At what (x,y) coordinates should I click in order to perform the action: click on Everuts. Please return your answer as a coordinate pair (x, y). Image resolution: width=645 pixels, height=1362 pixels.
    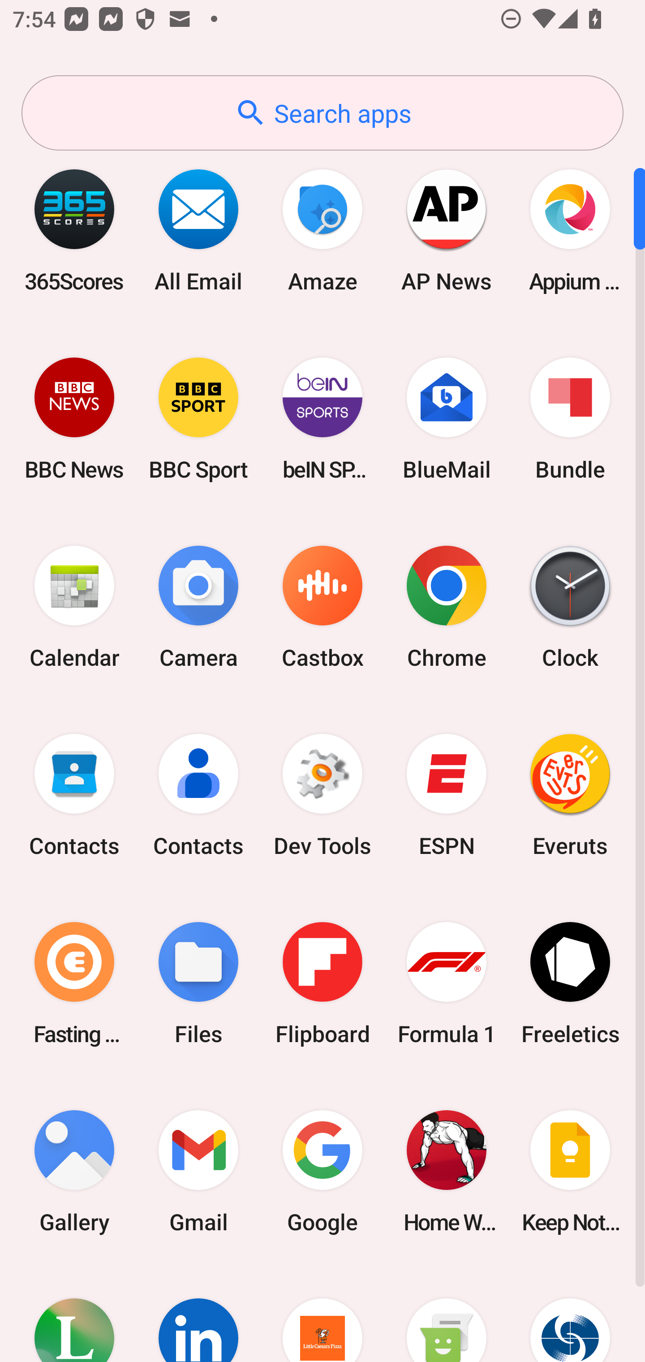
    Looking at the image, I should click on (570, 795).